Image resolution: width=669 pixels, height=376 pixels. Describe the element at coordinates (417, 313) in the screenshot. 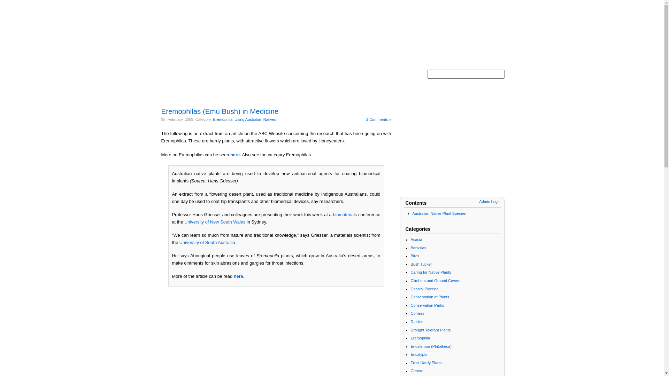

I see `Correas` at that location.